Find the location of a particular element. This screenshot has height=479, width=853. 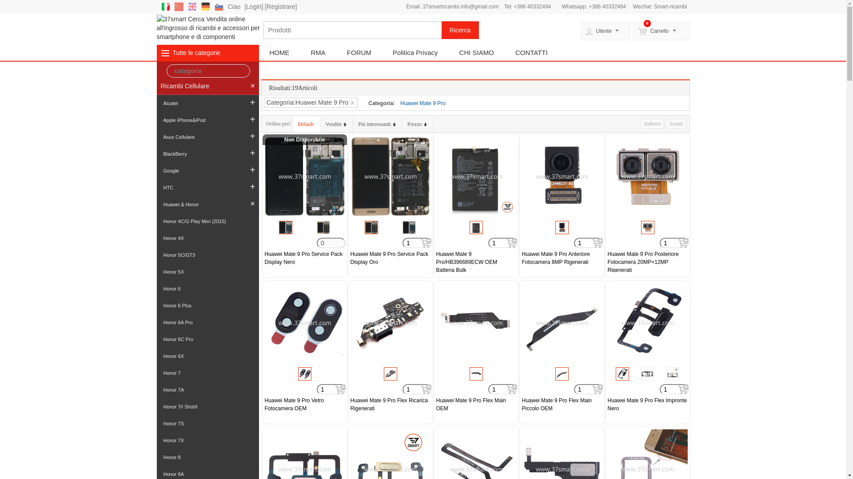

Honor 6A Pro is located at coordinates (207, 322).